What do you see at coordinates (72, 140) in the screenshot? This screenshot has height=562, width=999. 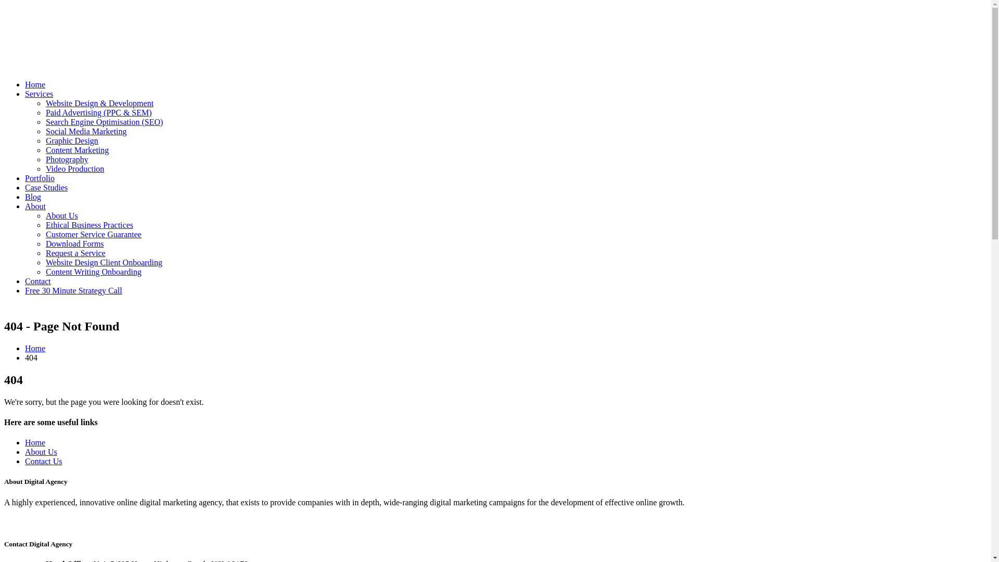 I see `Graphic Design` at bounding box center [72, 140].